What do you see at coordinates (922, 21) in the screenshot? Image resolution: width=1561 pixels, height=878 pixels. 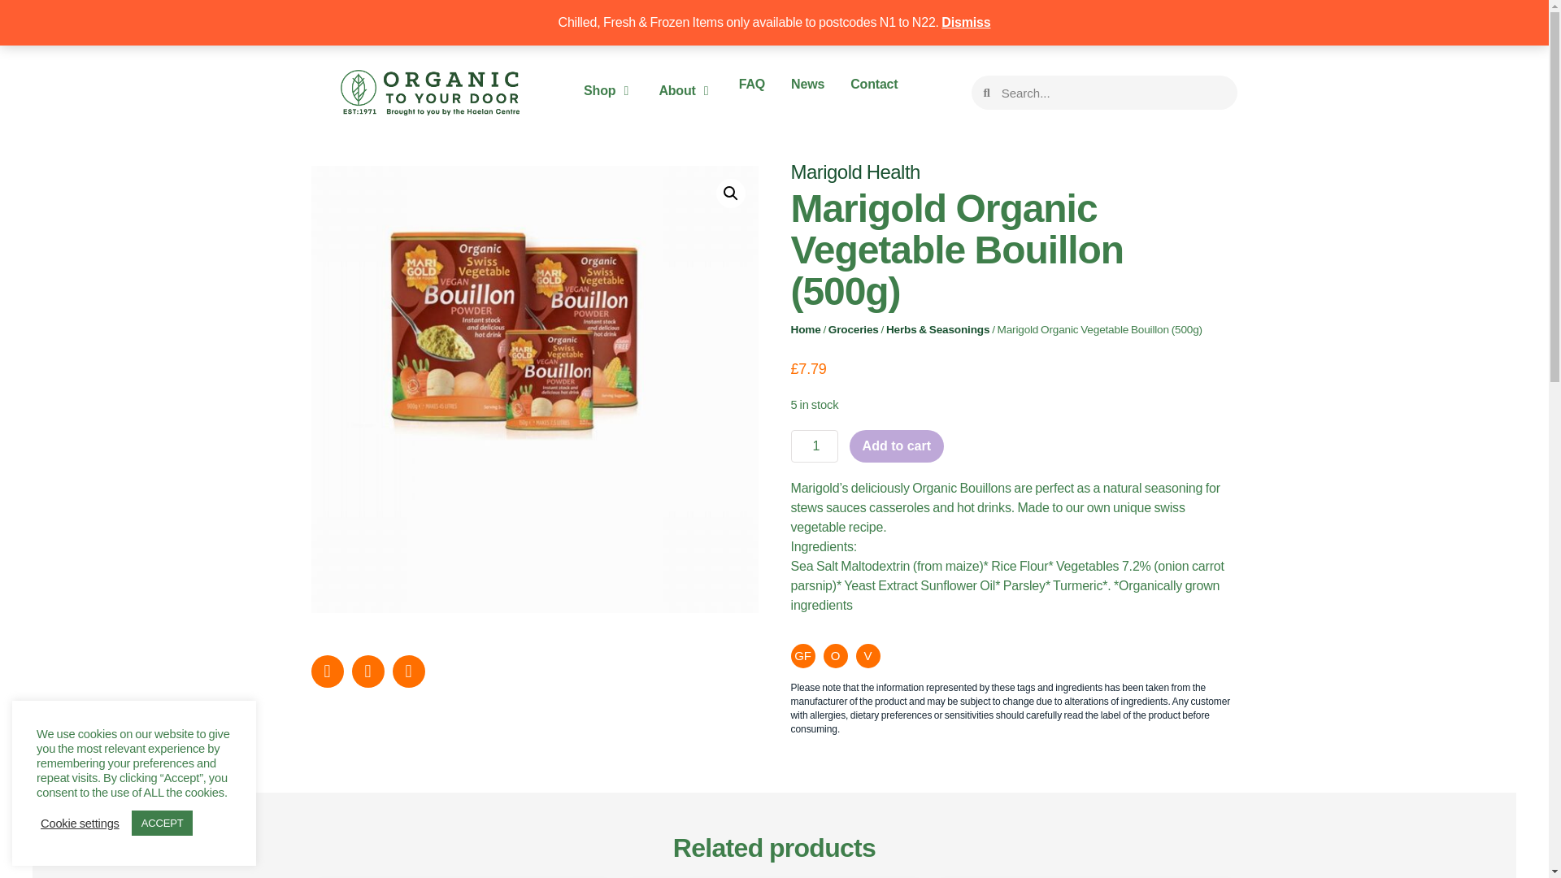 I see `020 8340 4258` at bounding box center [922, 21].